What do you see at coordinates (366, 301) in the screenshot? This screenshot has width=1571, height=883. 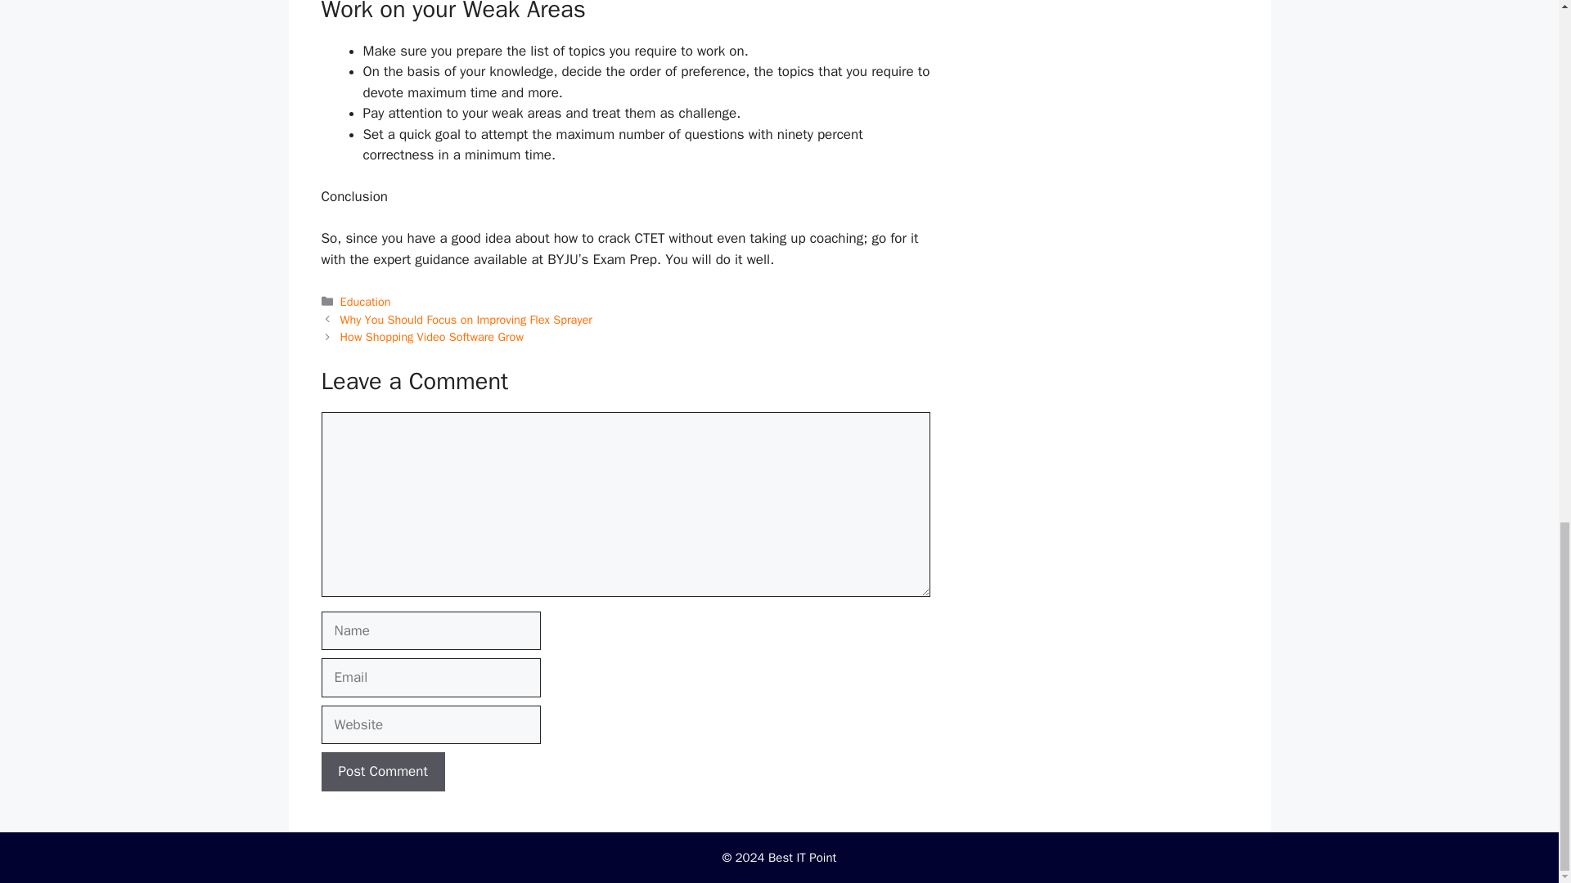 I see `Education` at bounding box center [366, 301].